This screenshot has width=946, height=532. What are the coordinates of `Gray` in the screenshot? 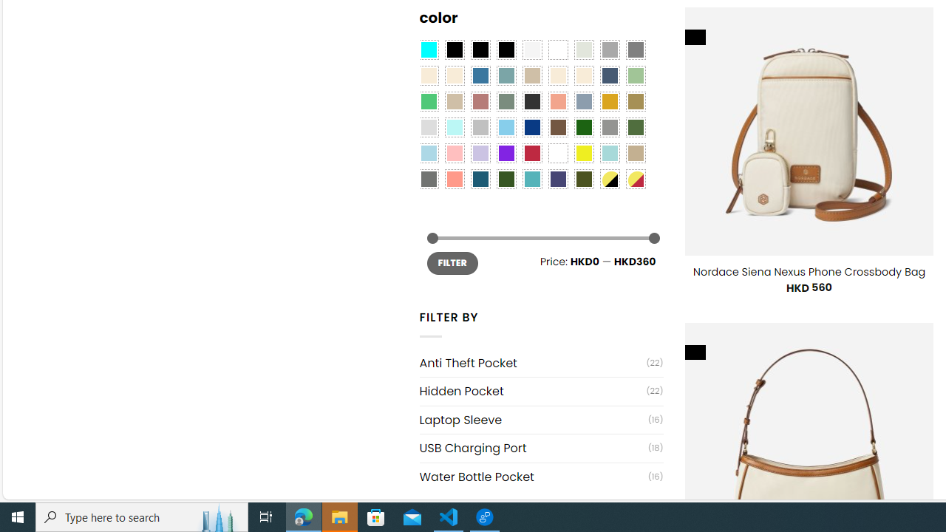 It's located at (609, 127).